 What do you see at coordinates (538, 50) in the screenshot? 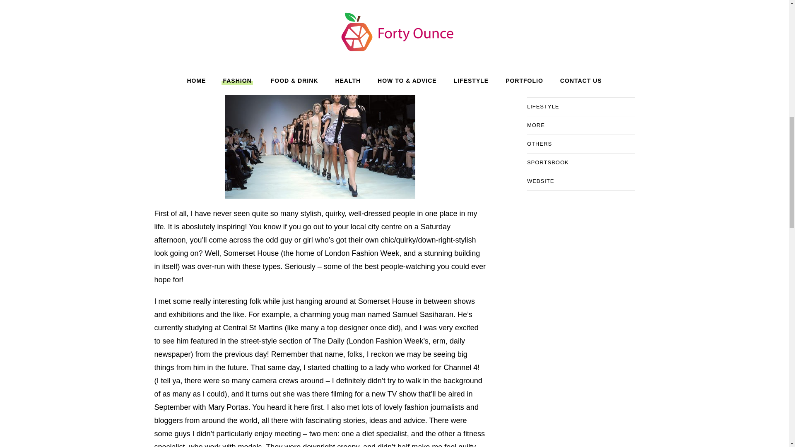
I see `HEALTH` at bounding box center [538, 50].